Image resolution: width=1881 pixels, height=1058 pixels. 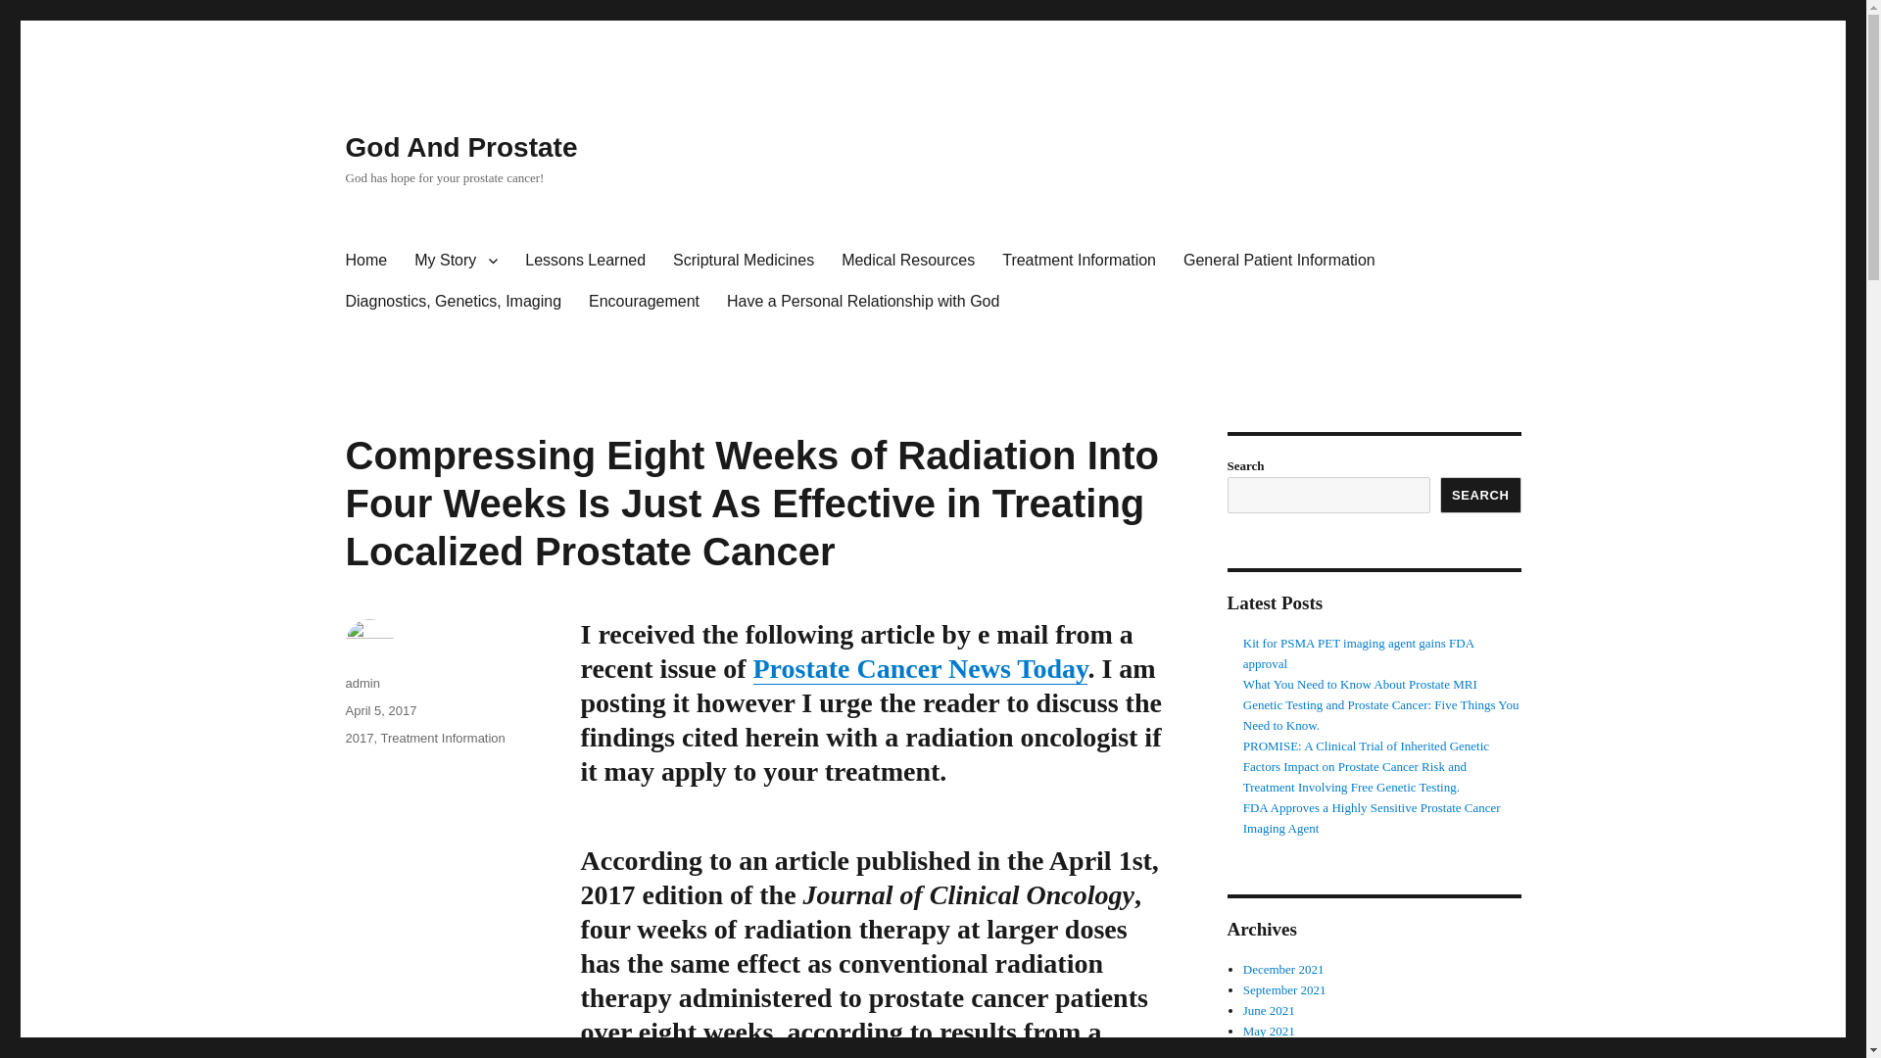 I want to click on Scriptural Medicines, so click(x=743, y=261).